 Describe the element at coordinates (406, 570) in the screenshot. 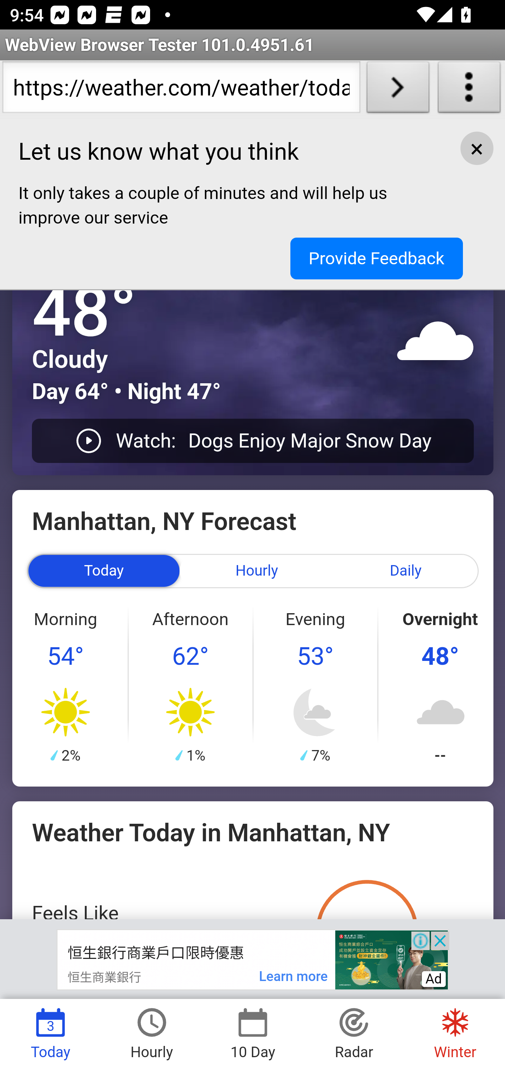

I see `Daily` at that location.